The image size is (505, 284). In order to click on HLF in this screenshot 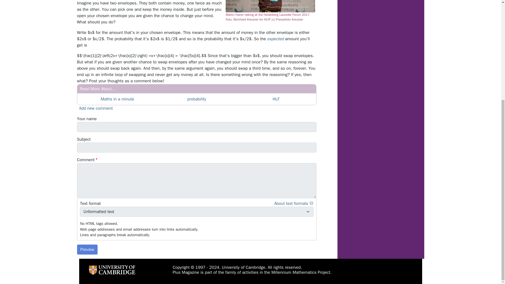, I will do `click(276, 99)`.